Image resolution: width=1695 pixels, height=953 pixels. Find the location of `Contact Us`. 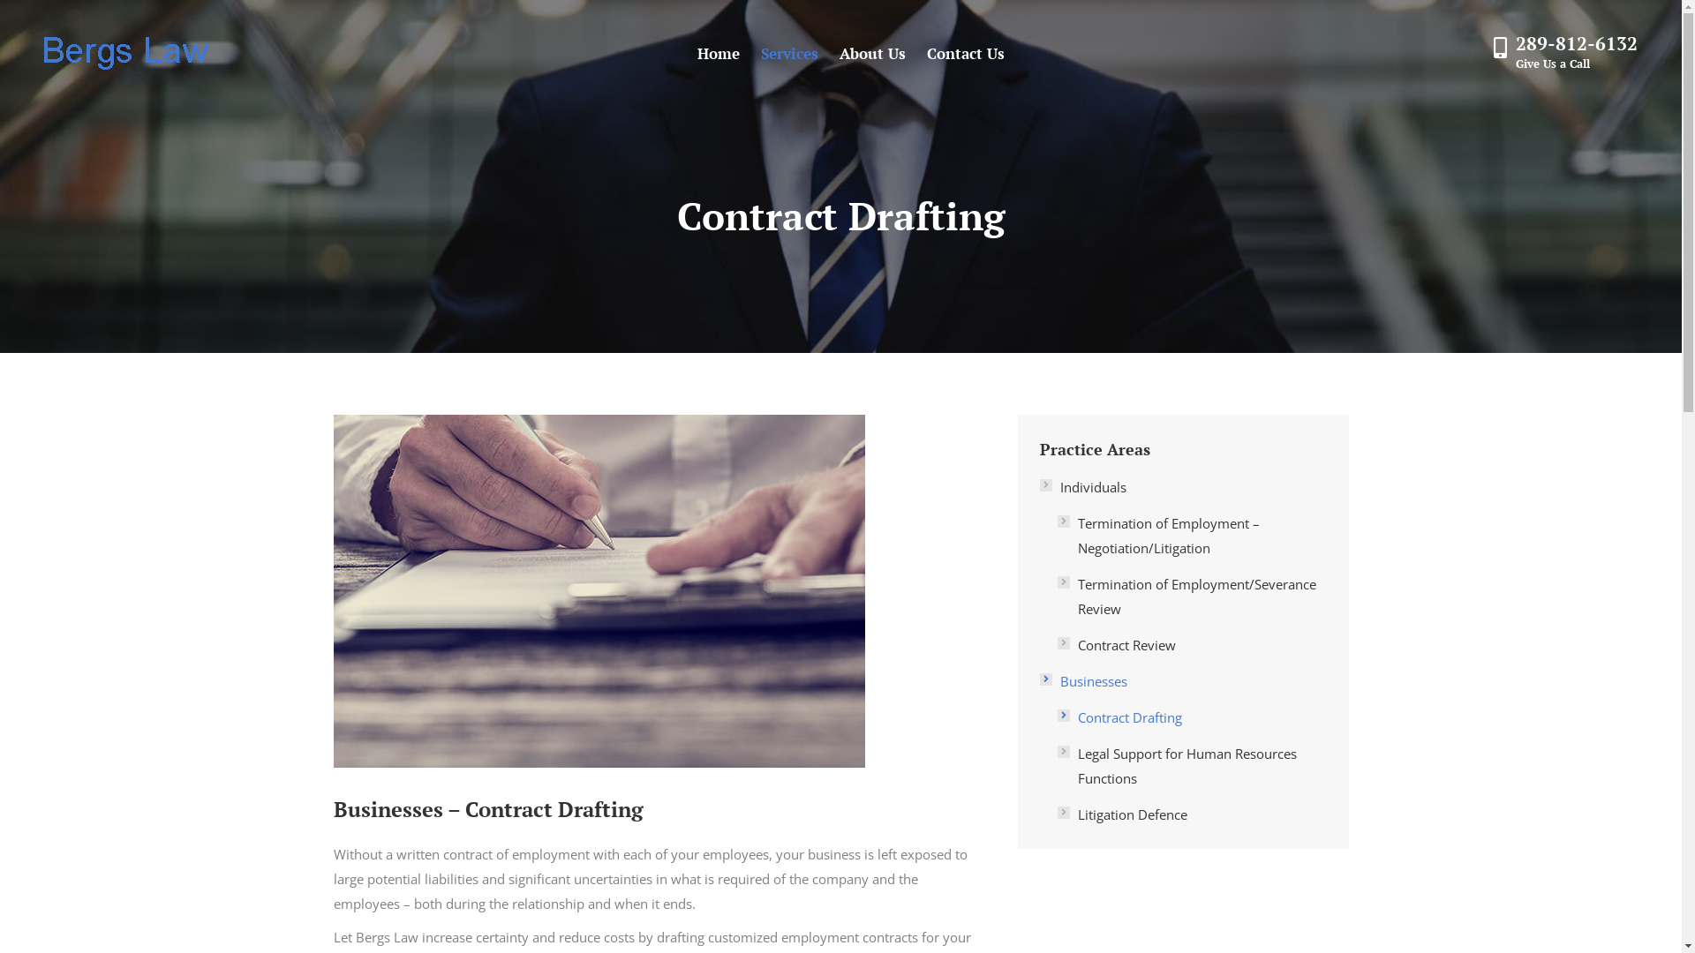

Contact Us is located at coordinates (966, 53).